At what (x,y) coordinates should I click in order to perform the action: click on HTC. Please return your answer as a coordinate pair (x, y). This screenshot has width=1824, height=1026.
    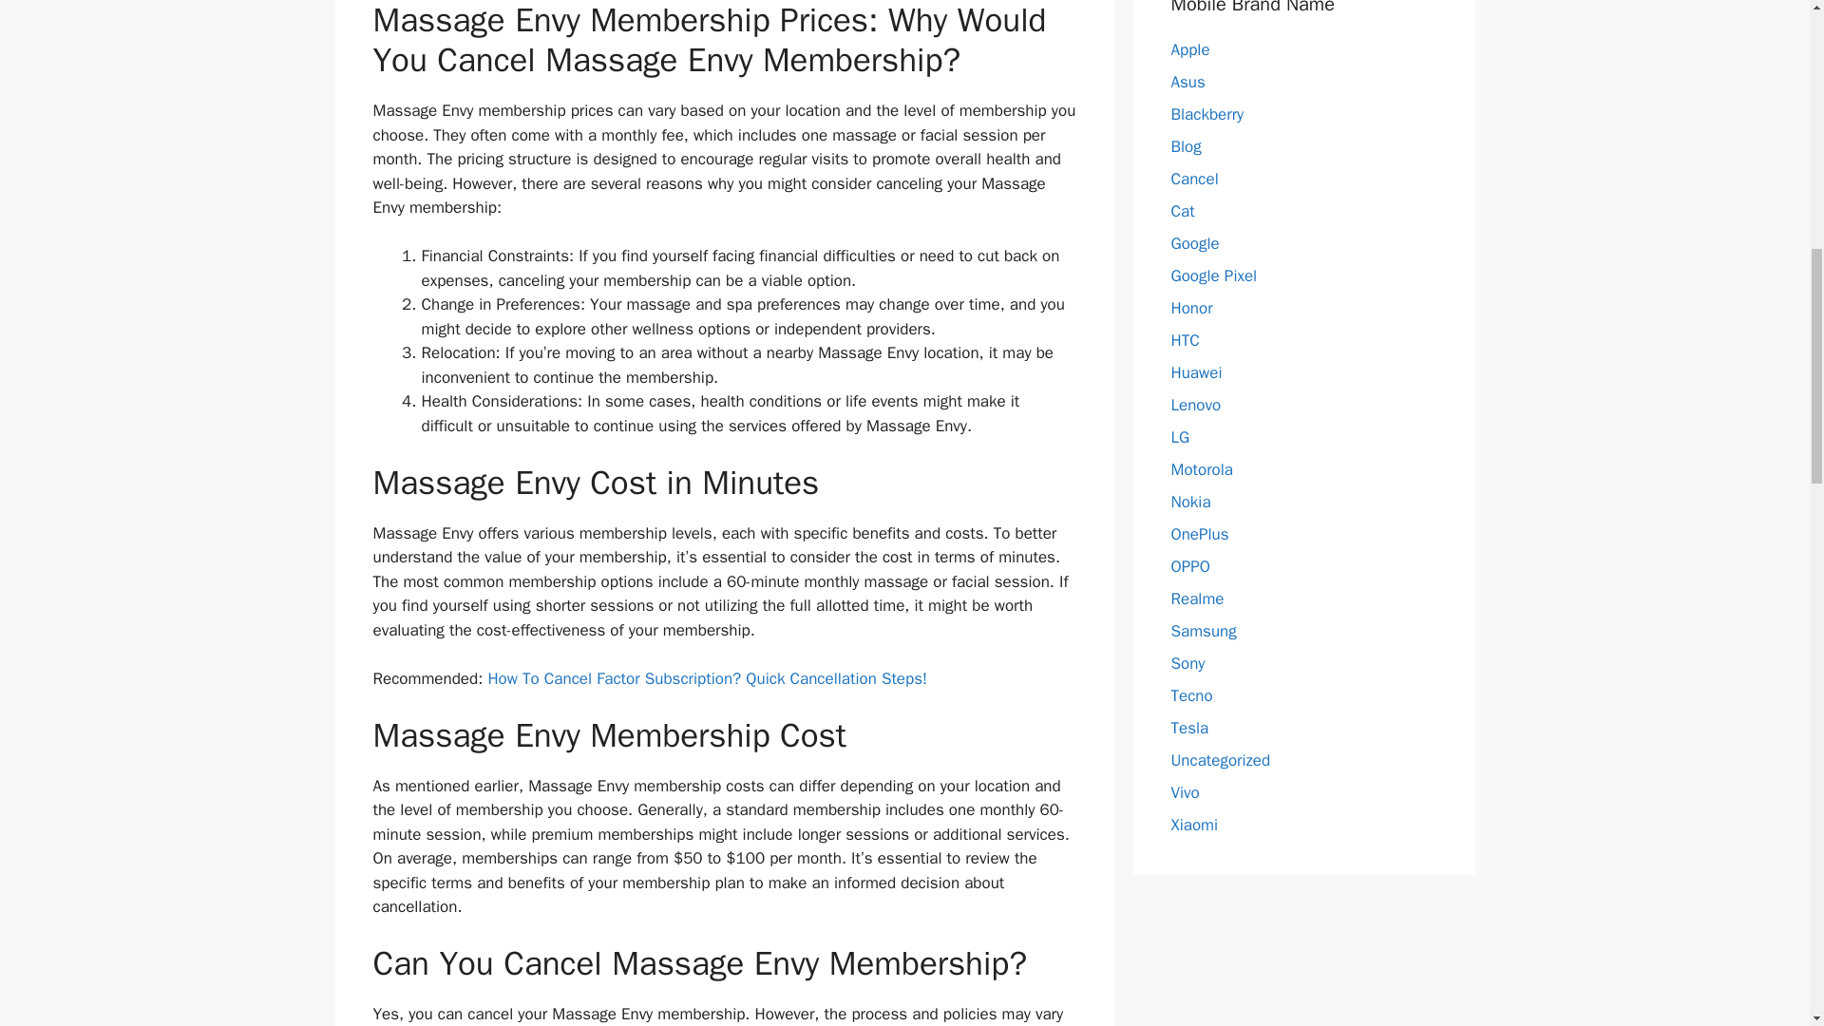
    Looking at the image, I should click on (1184, 340).